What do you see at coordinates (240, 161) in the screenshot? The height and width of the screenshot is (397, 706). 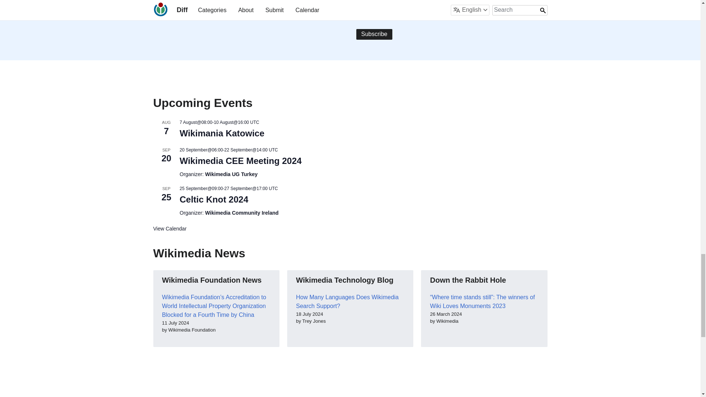 I see `Wikimedia CEE Meeting 2024` at bounding box center [240, 161].